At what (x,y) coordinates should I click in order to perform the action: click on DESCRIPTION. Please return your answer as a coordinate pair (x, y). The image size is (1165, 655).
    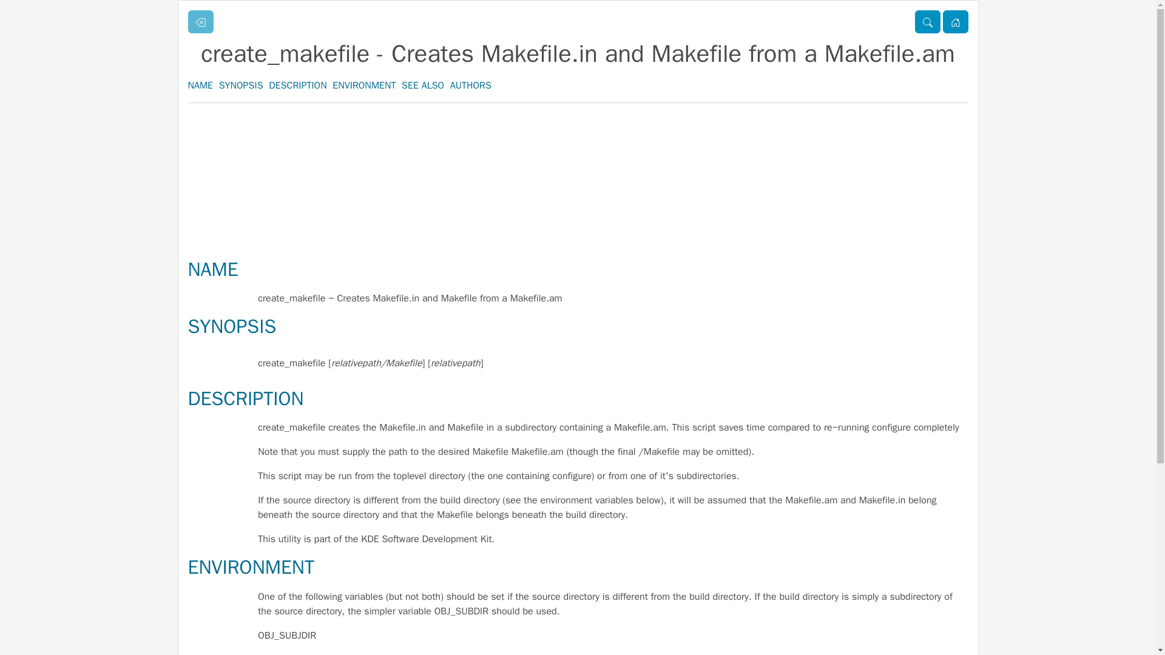
    Looking at the image, I should click on (298, 85).